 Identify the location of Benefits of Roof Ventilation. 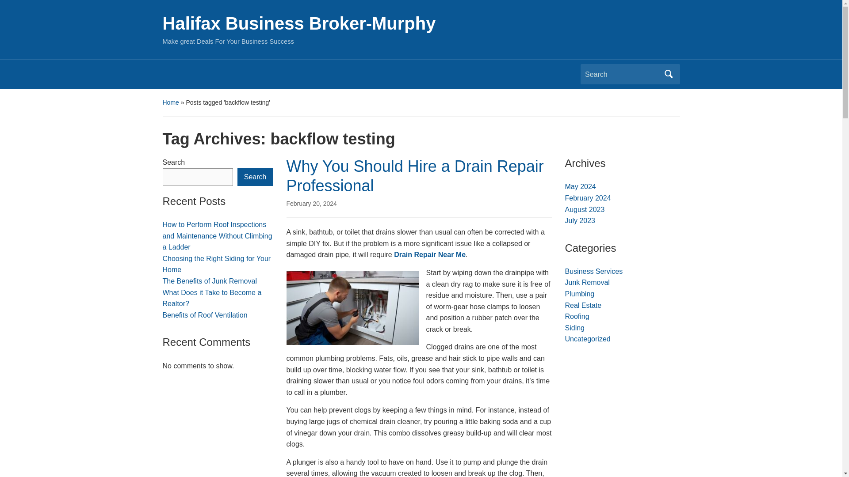
(205, 315).